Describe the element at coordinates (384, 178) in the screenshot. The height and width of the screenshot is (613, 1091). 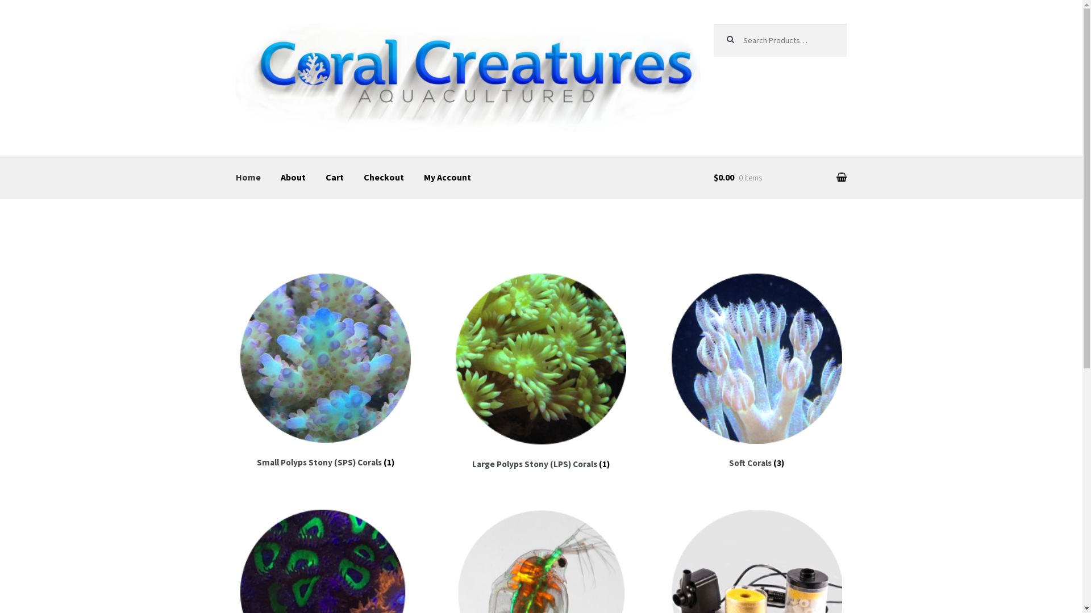
I see `Checkout` at that location.